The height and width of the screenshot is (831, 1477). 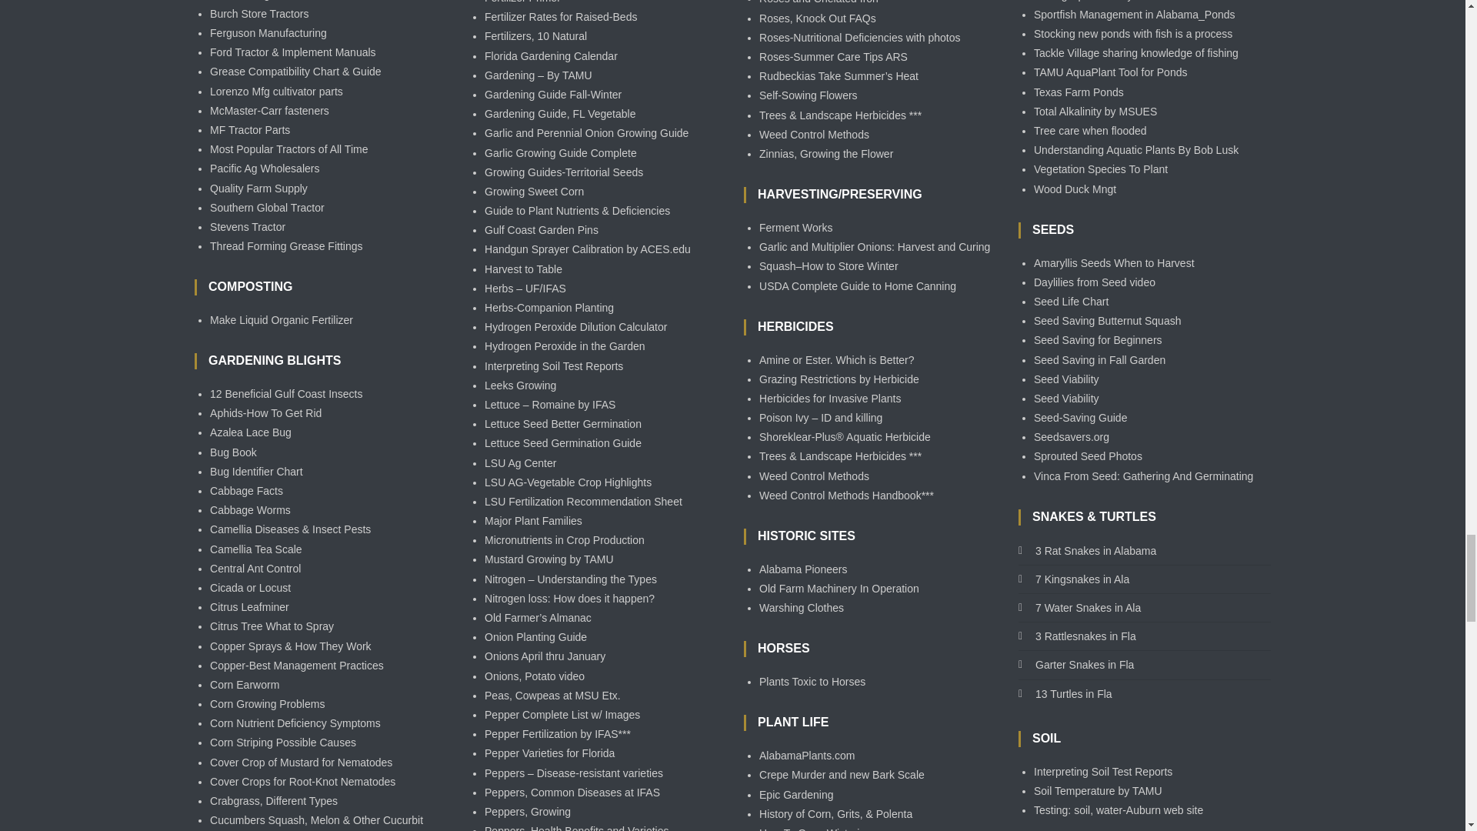 I want to click on Implements for low horse-power tractors, so click(x=268, y=32).